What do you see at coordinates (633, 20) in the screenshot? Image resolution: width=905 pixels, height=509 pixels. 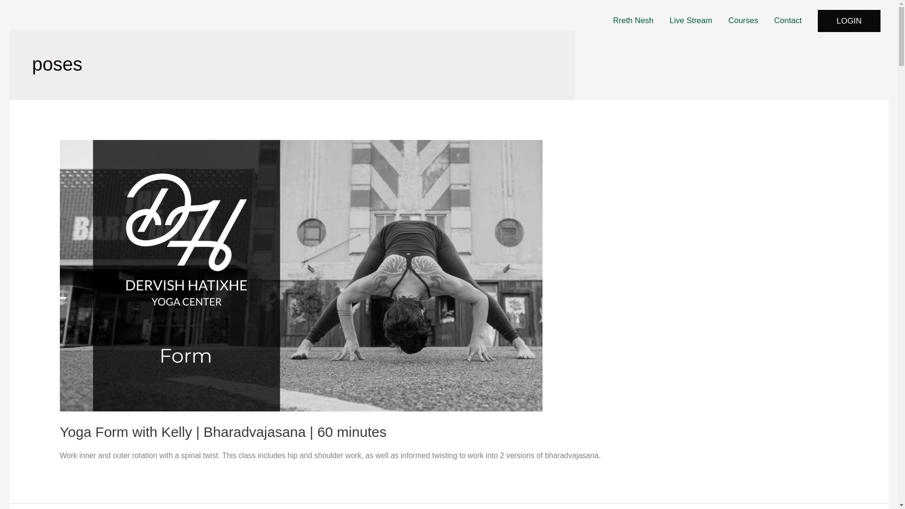 I see `Rreth Nesh` at bounding box center [633, 20].